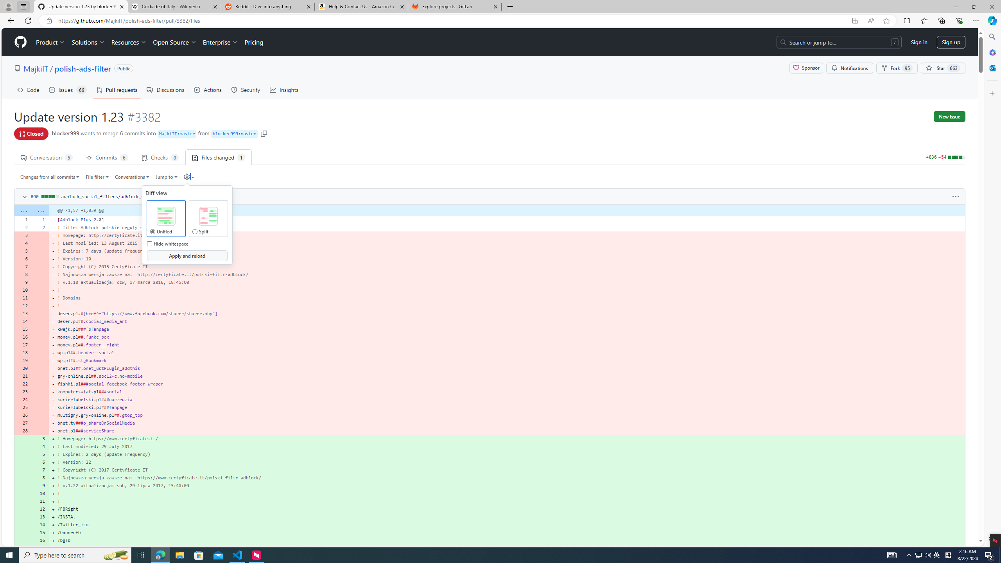 This screenshot has width=1001, height=563. Describe the element at coordinates (507, 267) in the screenshot. I see `- ! Copyright (C) 2015 Certyficate IT` at that location.